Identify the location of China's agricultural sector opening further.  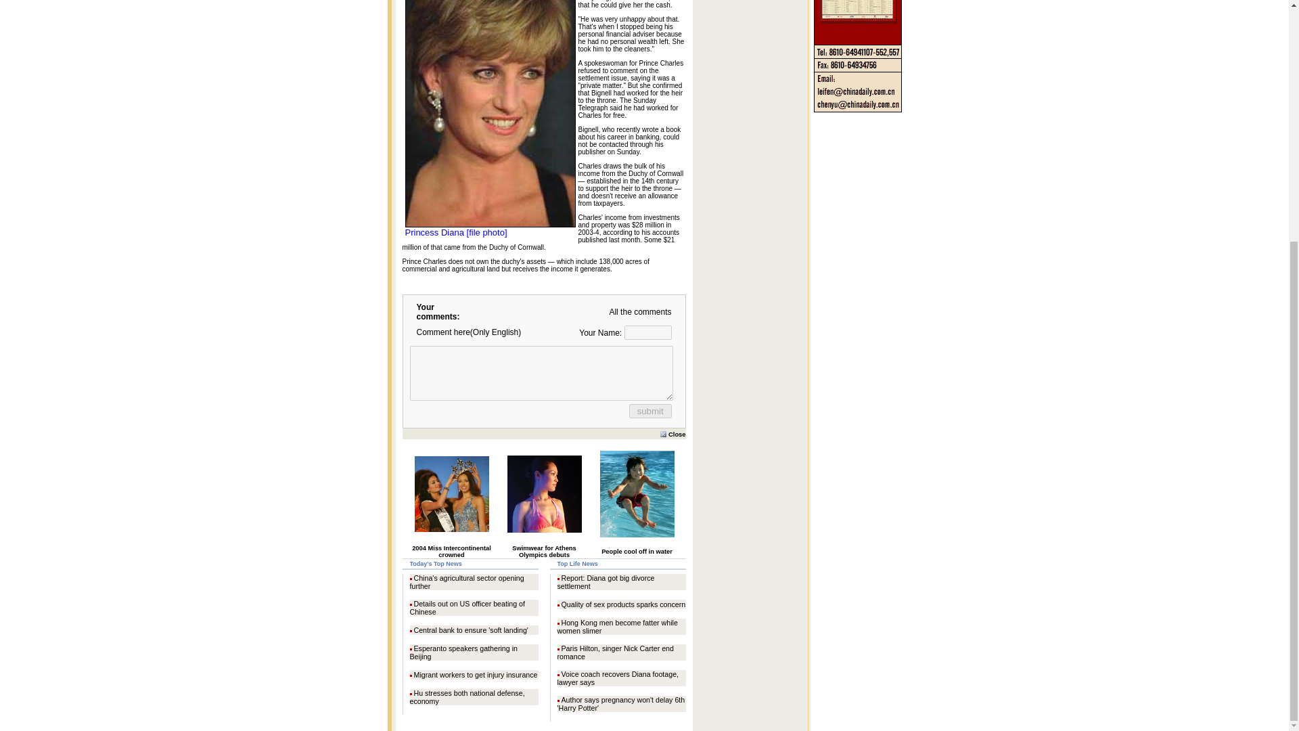
(467, 581).